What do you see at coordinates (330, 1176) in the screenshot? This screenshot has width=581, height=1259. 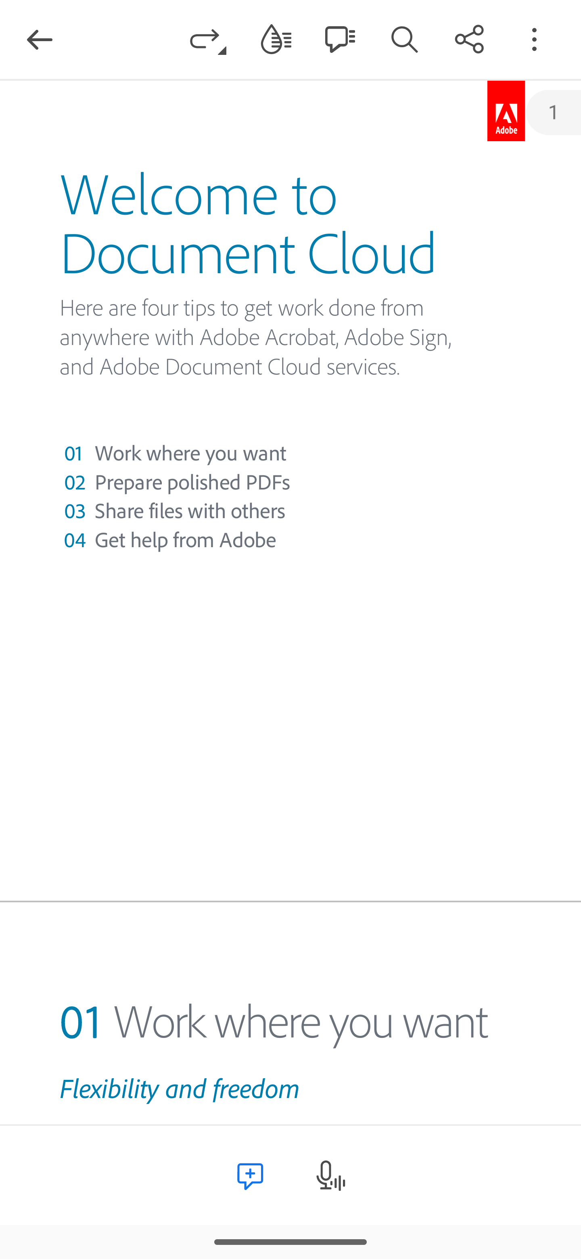 I see `Voice` at bounding box center [330, 1176].